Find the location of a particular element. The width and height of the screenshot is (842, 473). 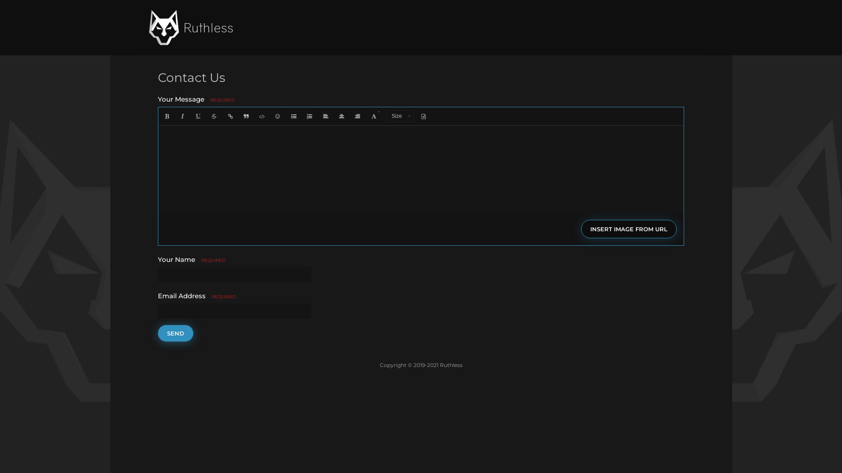

Bold (Ctrl+B) is located at coordinates (167, 116).